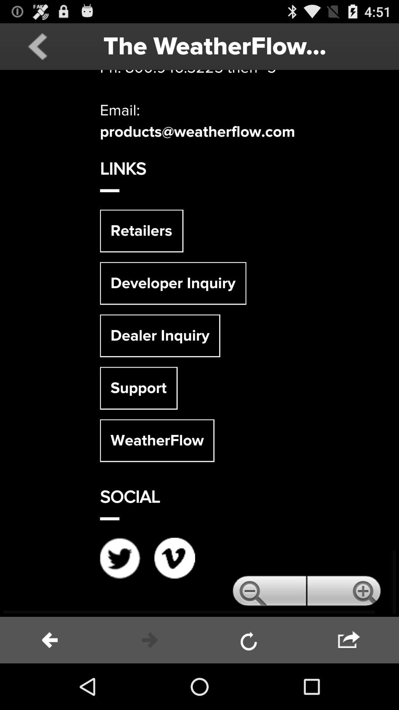  Describe the element at coordinates (249, 640) in the screenshot. I see `reload page` at that location.